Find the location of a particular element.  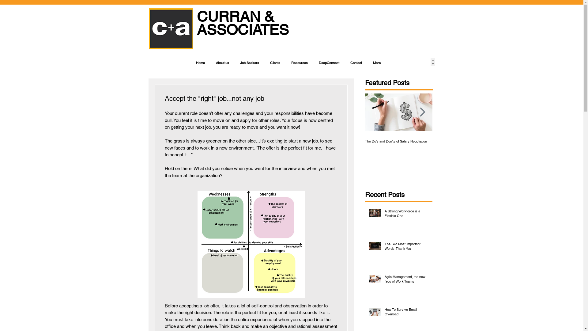

How To Survive Email Overload is located at coordinates (407, 313).